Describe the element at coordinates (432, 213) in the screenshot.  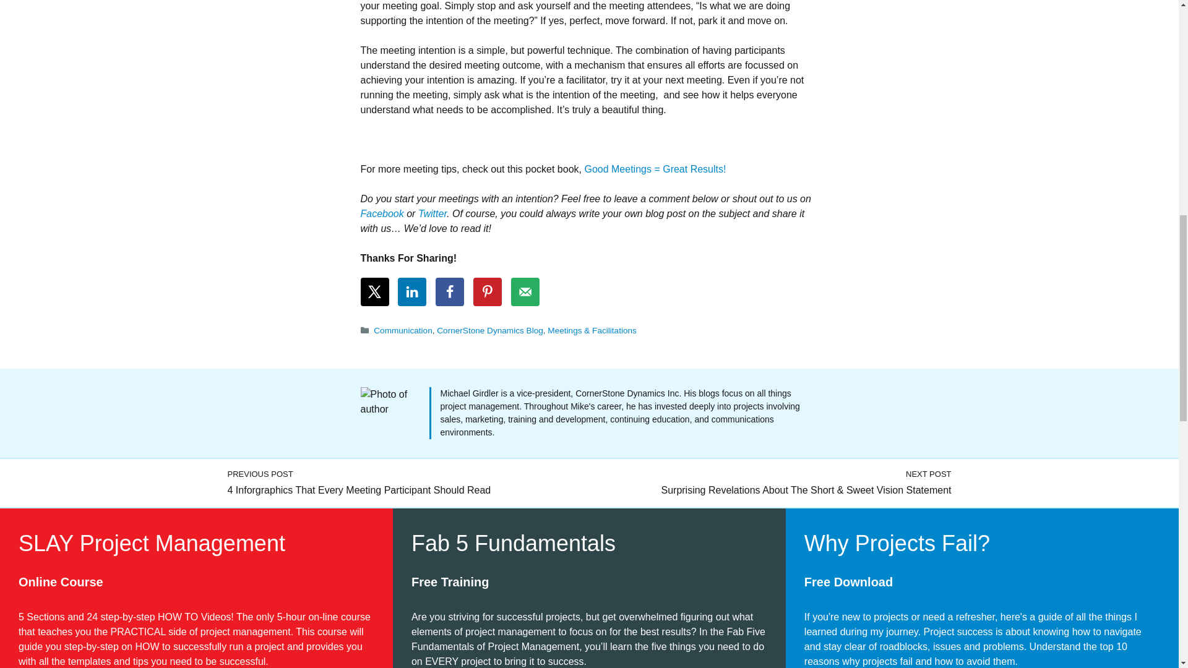
I see `Twitter` at that location.